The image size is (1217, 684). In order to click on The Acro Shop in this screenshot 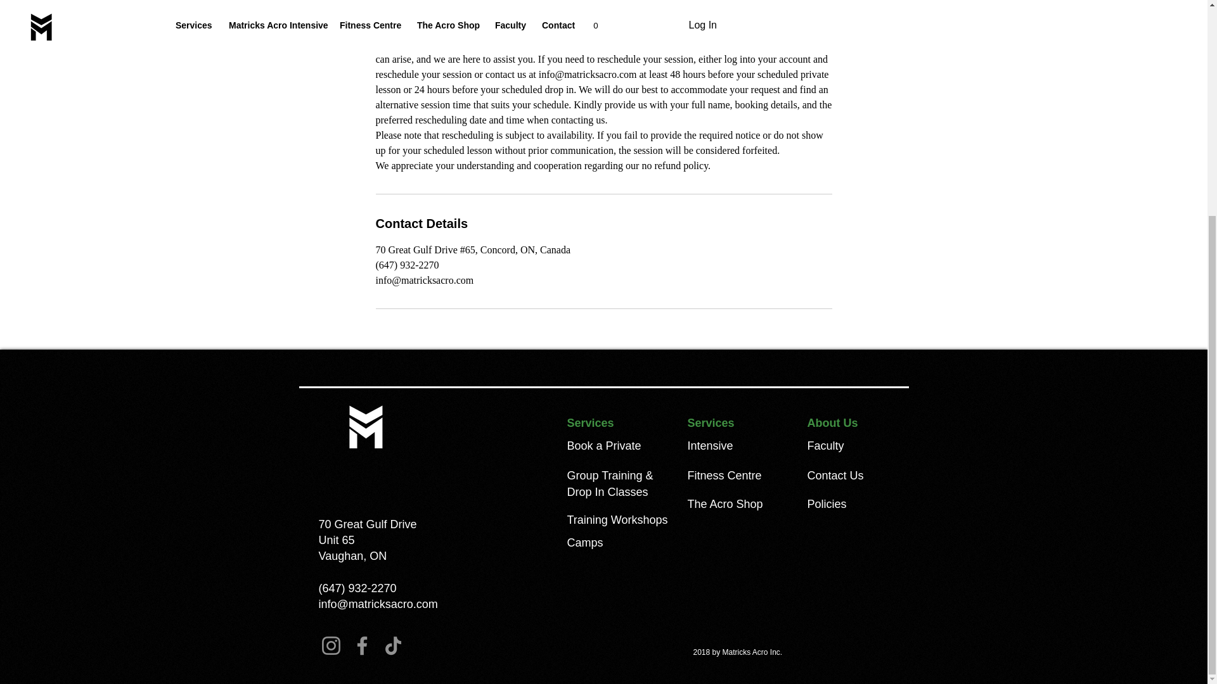, I will do `click(725, 504)`.